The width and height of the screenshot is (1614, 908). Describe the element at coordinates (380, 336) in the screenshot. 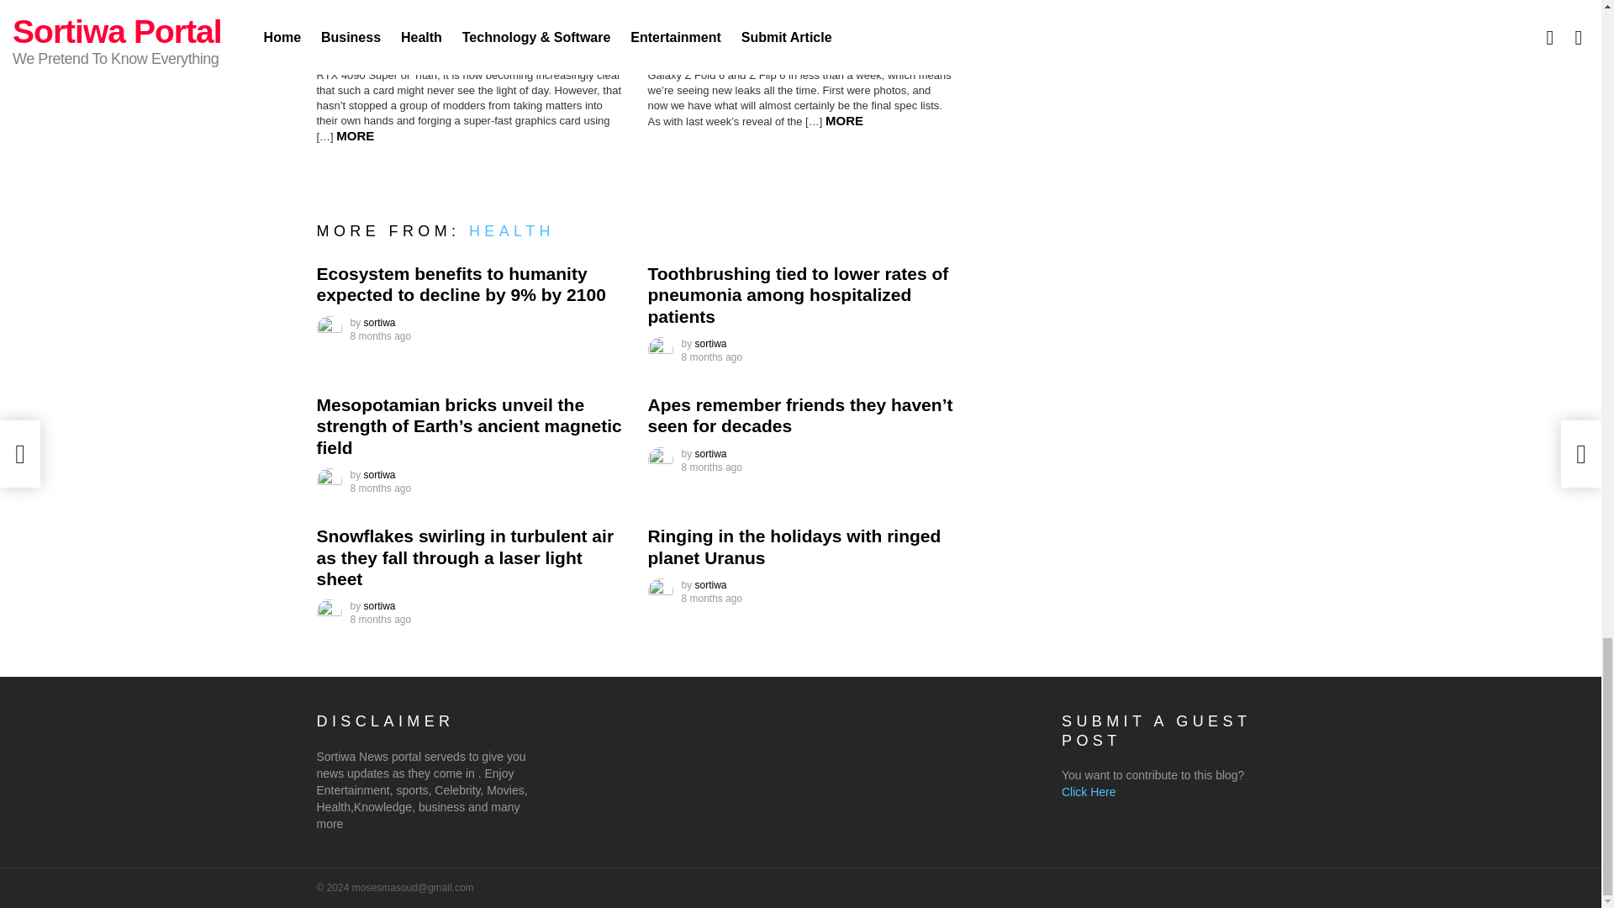

I see `December 20, 2023, 7:57 am` at that location.